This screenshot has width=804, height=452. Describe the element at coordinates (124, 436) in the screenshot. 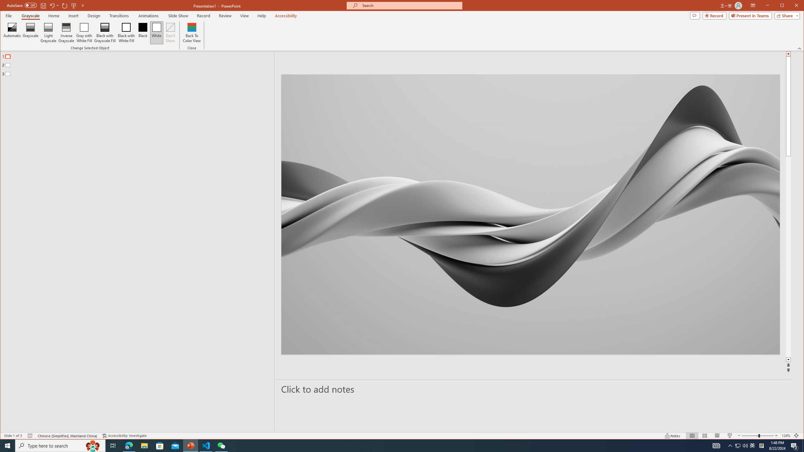

I see `Accessibility Checker Accessibility: Investigate` at that location.